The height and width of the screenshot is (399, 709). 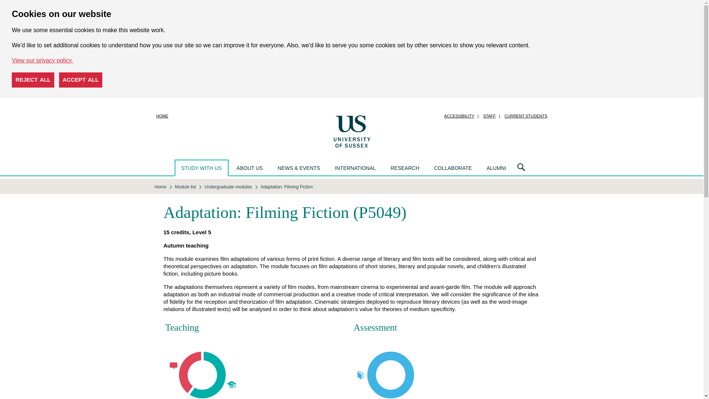 What do you see at coordinates (521, 168) in the screenshot?
I see `Search` at bounding box center [521, 168].